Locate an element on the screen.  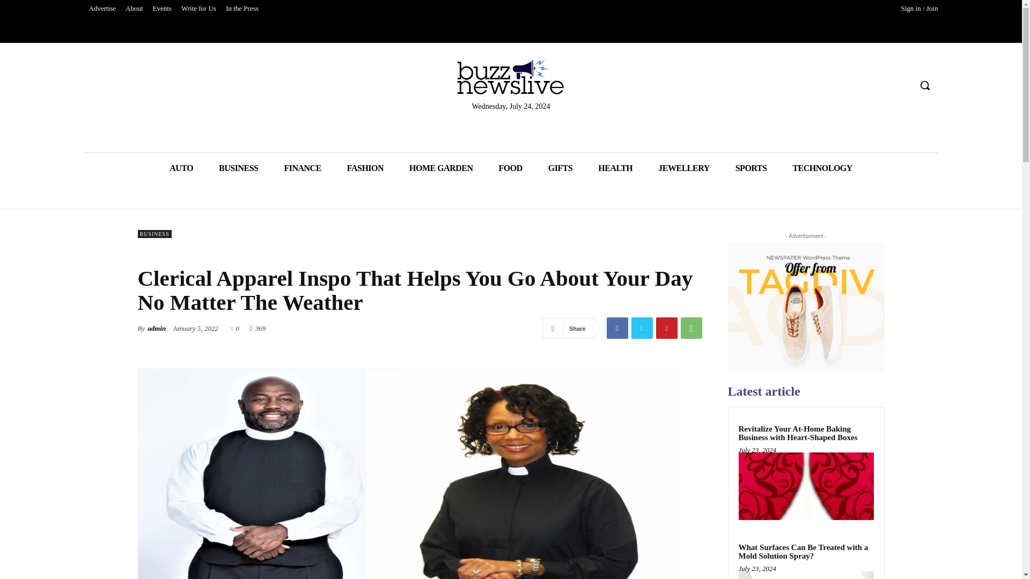
JEWELLERY is located at coordinates (683, 168).